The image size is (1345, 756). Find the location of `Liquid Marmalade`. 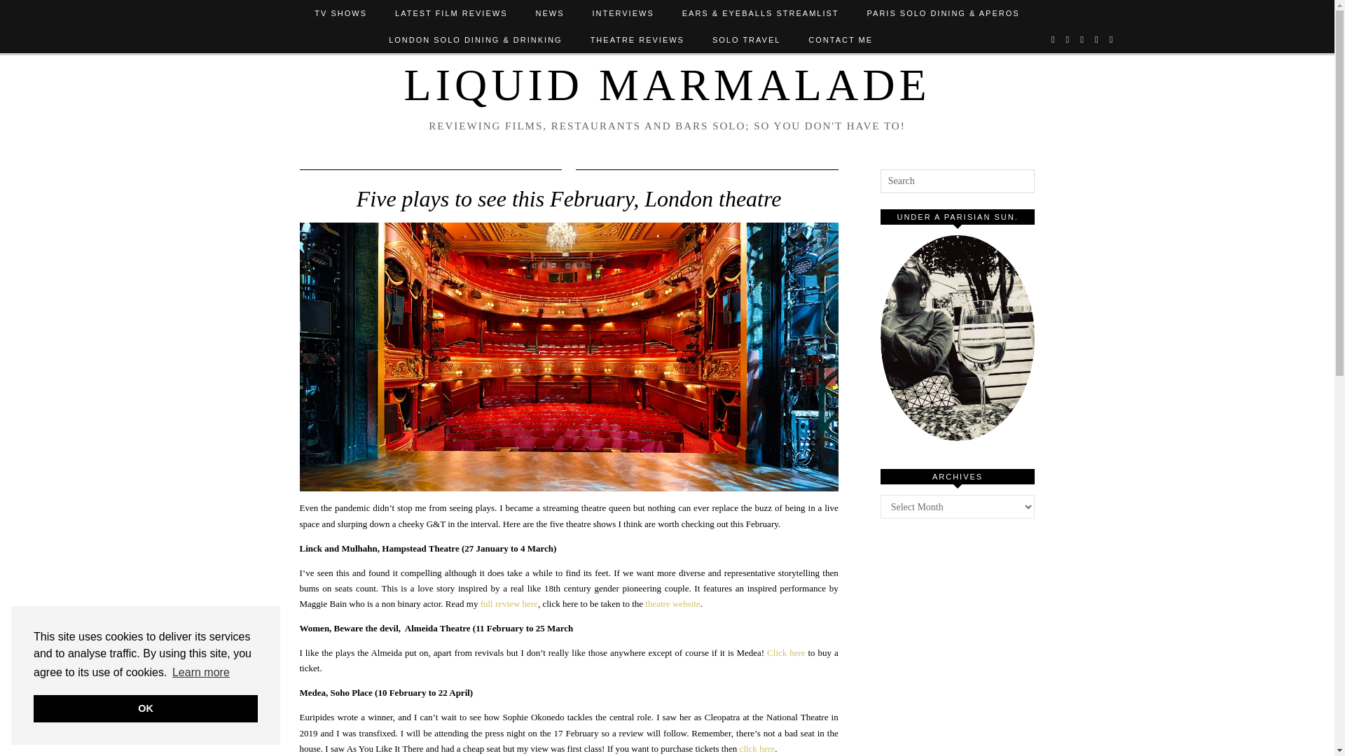

Liquid Marmalade is located at coordinates (667, 85).